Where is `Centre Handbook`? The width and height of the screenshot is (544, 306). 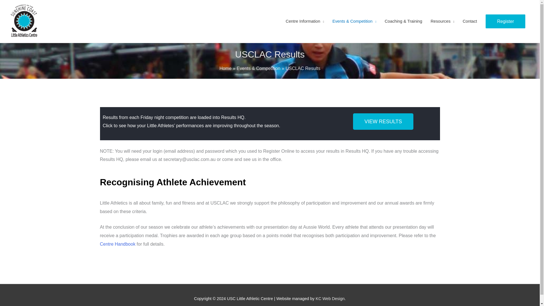 Centre Handbook is located at coordinates (117, 244).